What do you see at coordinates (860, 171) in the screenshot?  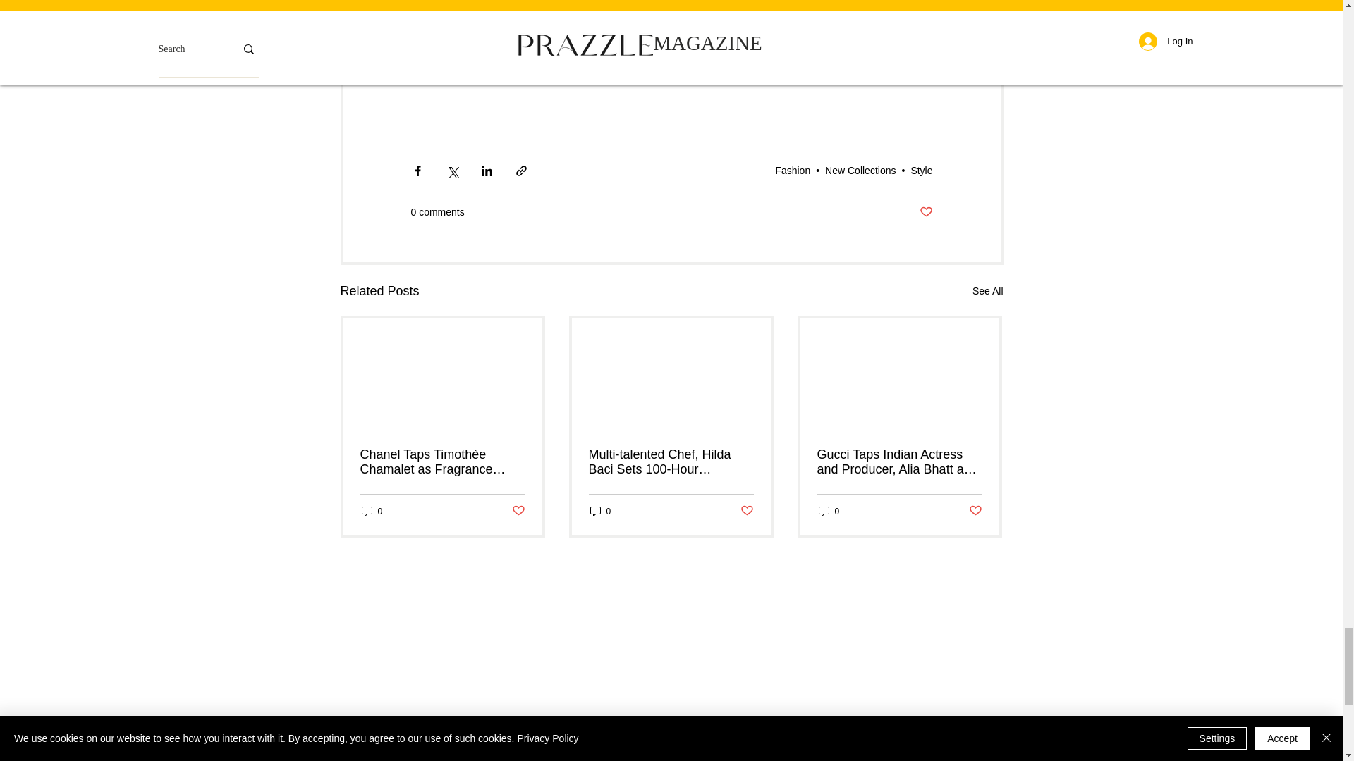 I see `New Collections` at bounding box center [860, 171].